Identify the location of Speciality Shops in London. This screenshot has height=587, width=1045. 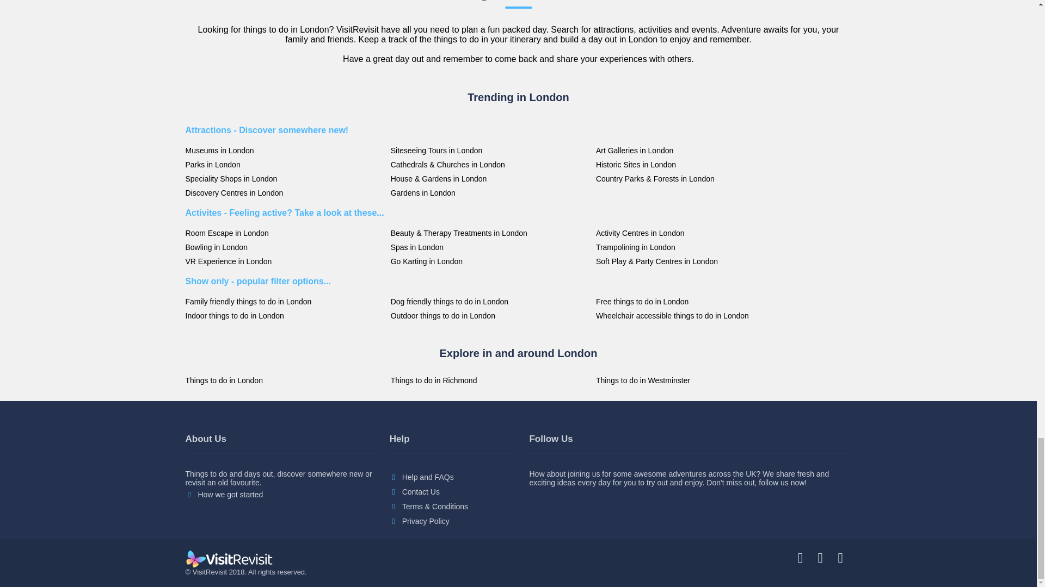
(284, 178).